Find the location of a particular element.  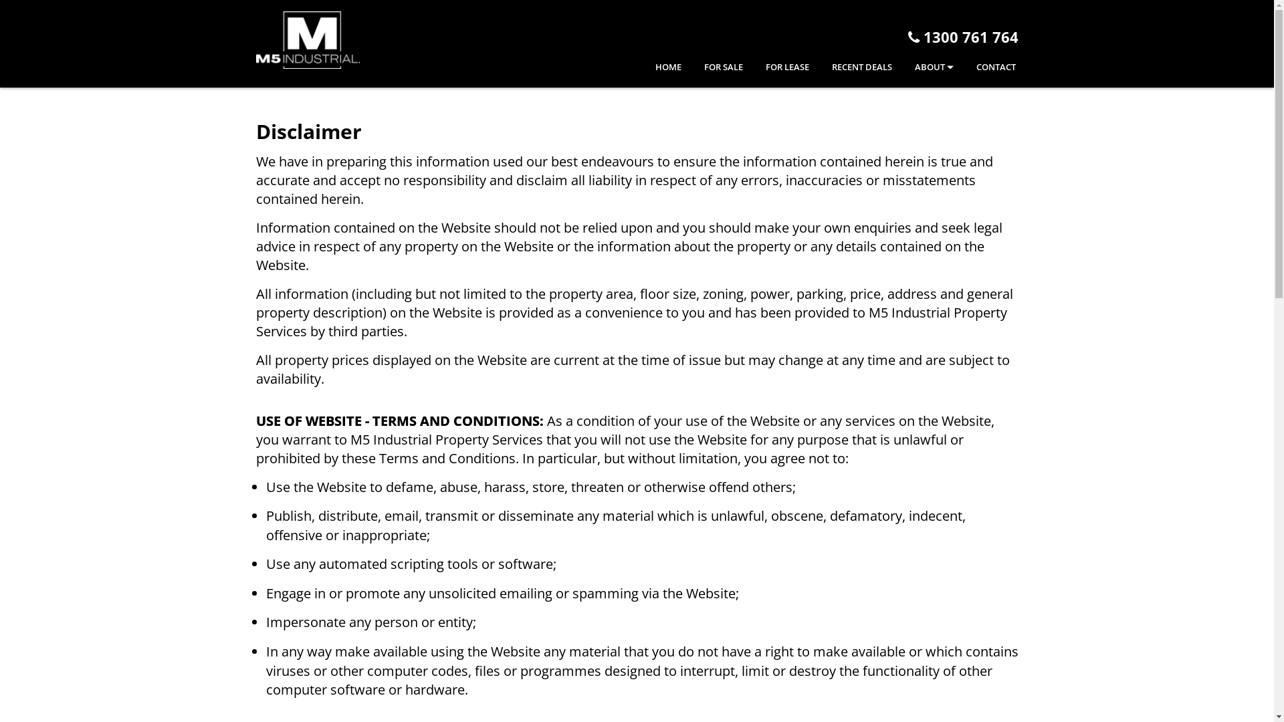

FOR SALE is located at coordinates (713, 68).